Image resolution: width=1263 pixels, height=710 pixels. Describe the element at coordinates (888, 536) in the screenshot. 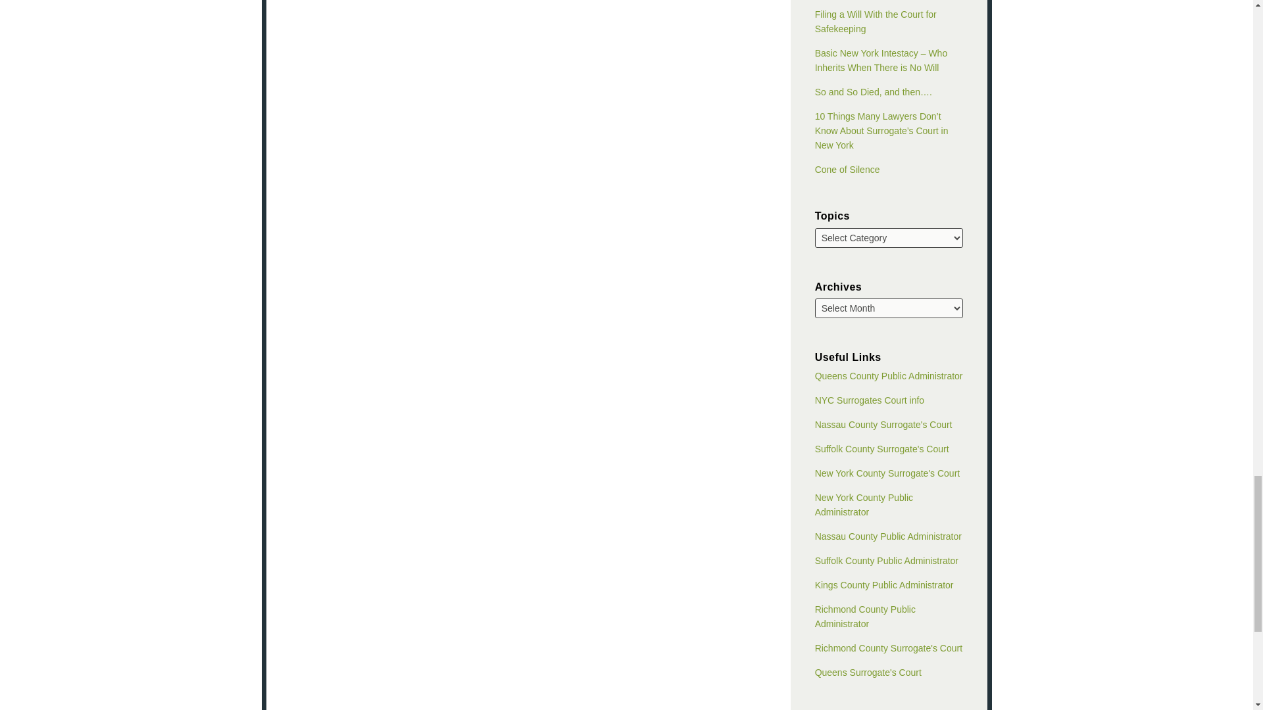

I see `Nassau County Public Administrator Info` at that location.